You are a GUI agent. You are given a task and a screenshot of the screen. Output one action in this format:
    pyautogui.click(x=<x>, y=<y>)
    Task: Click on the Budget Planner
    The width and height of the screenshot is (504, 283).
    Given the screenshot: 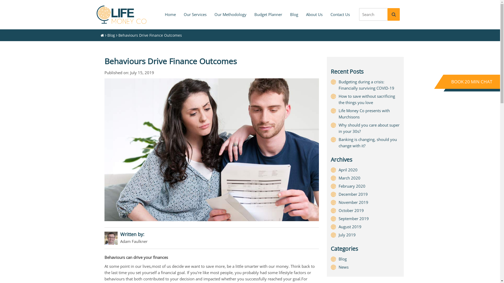 What is the action you would take?
    pyautogui.click(x=268, y=14)
    